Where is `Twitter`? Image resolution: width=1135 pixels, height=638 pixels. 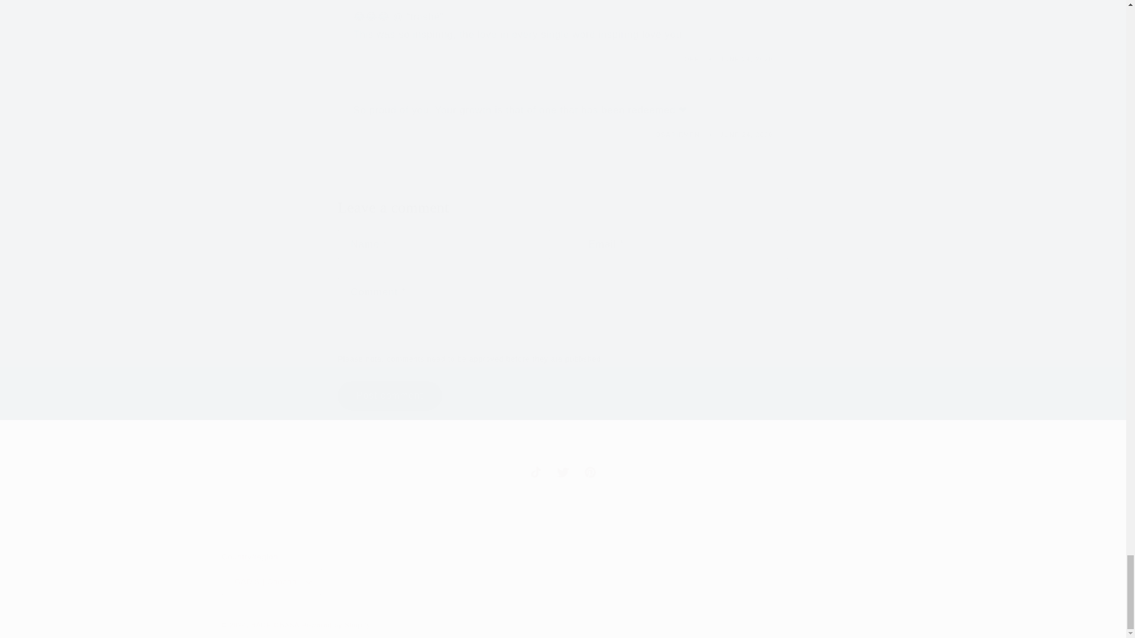 Twitter is located at coordinates (563, 471).